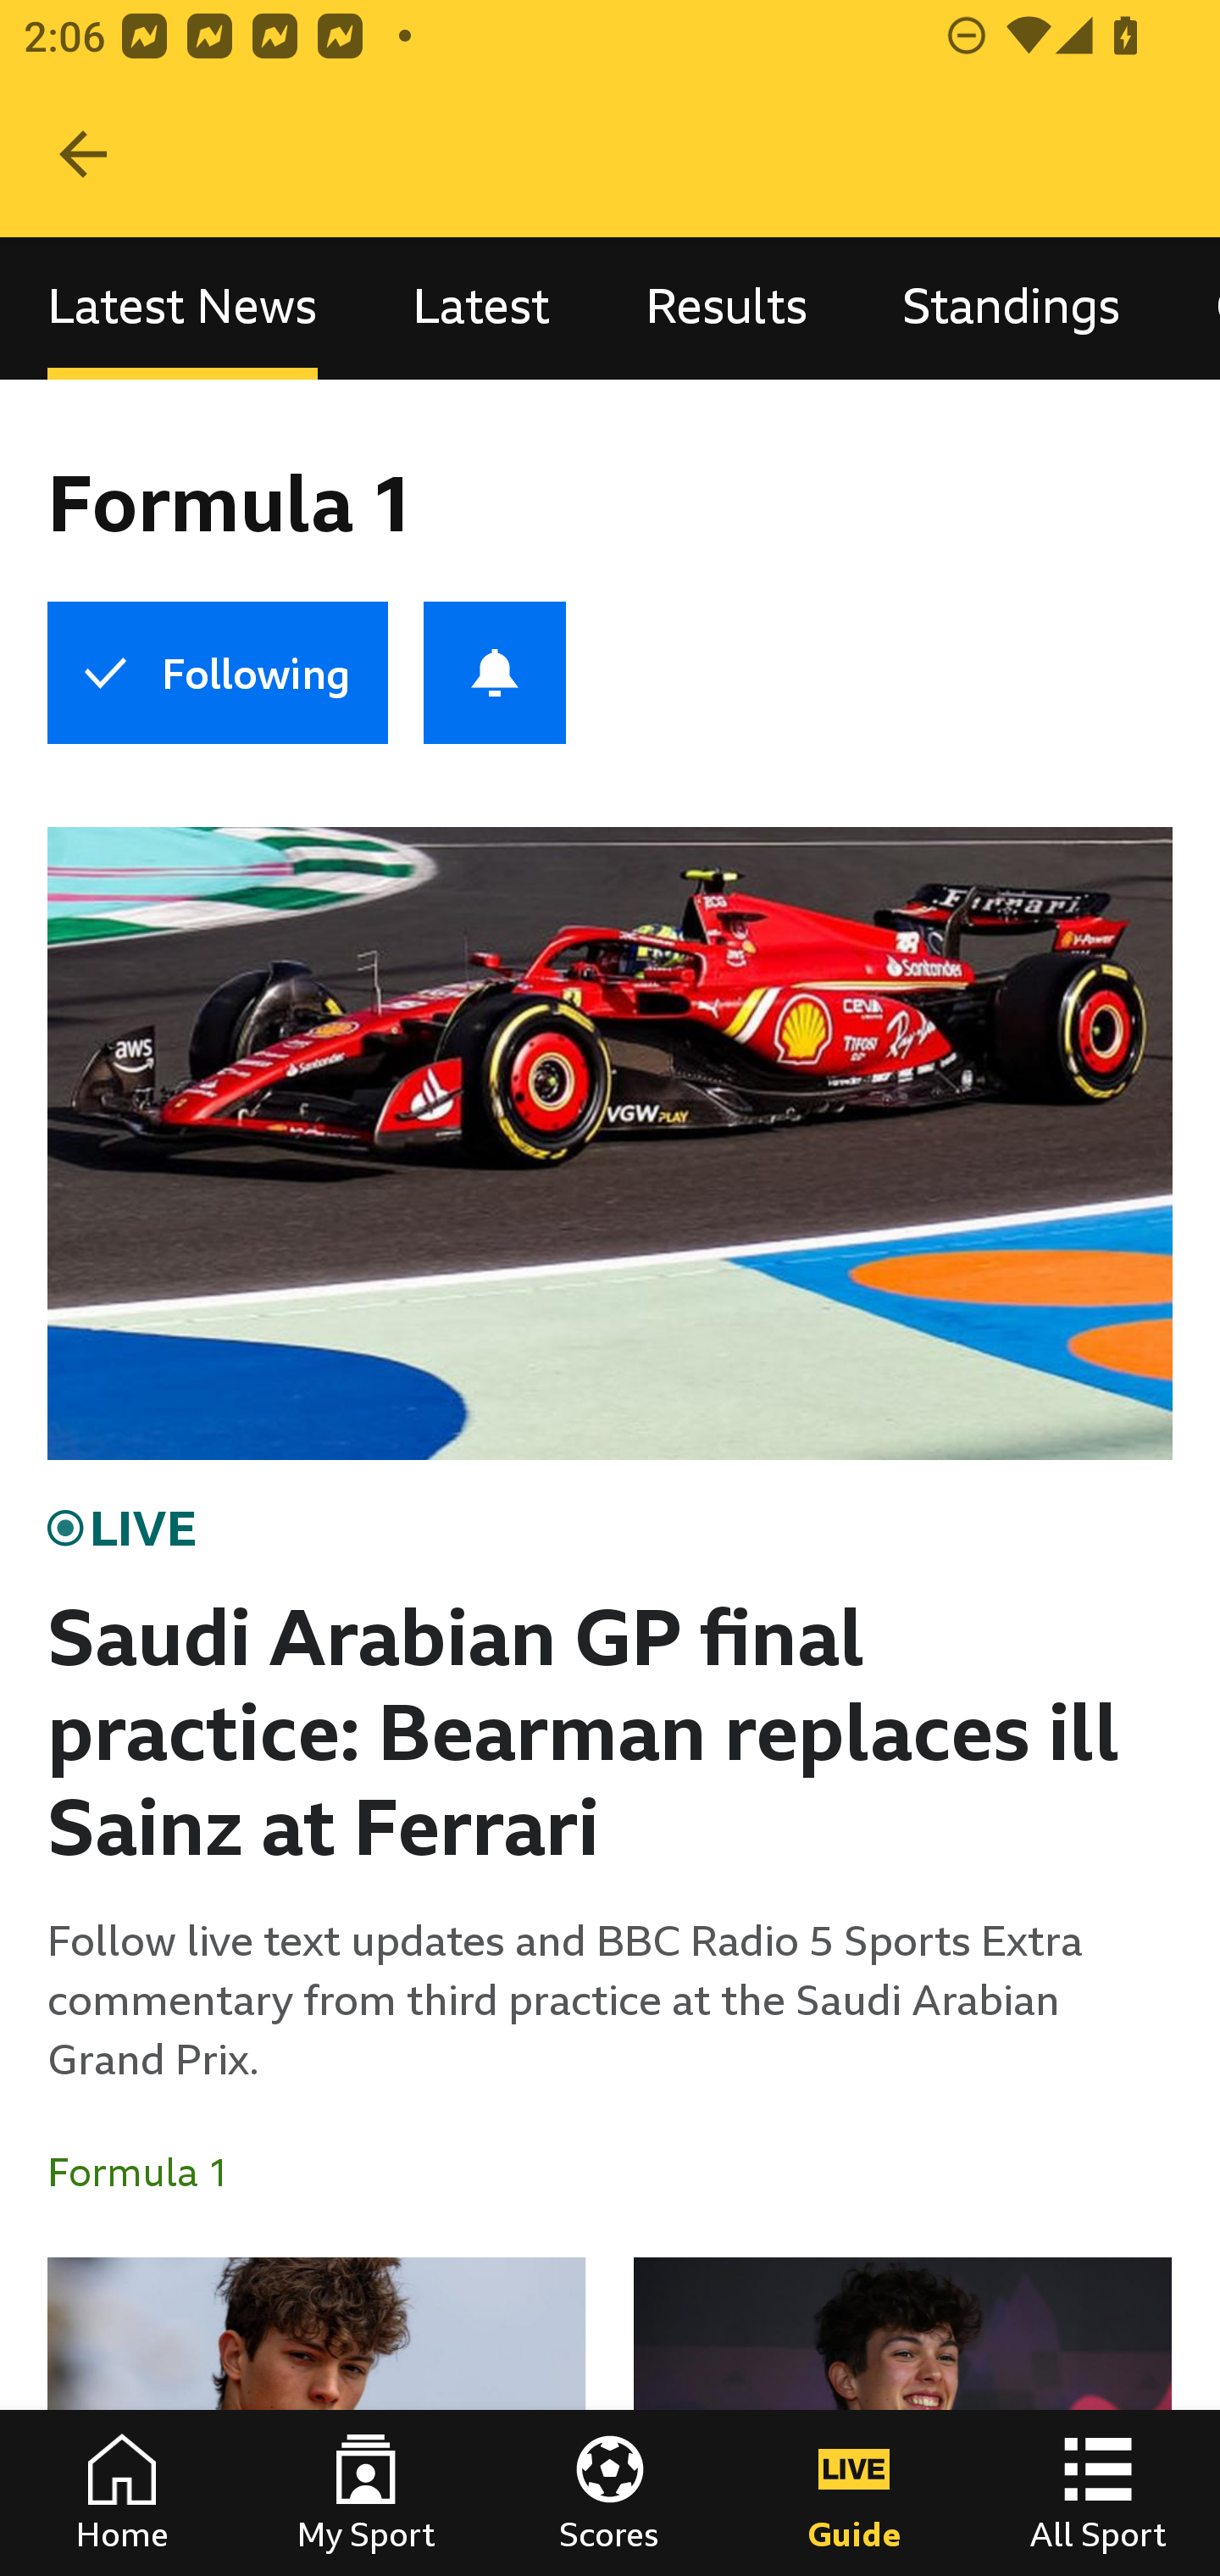 This screenshot has height=2576, width=1220. Describe the element at coordinates (1012, 307) in the screenshot. I see `Standings` at that location.